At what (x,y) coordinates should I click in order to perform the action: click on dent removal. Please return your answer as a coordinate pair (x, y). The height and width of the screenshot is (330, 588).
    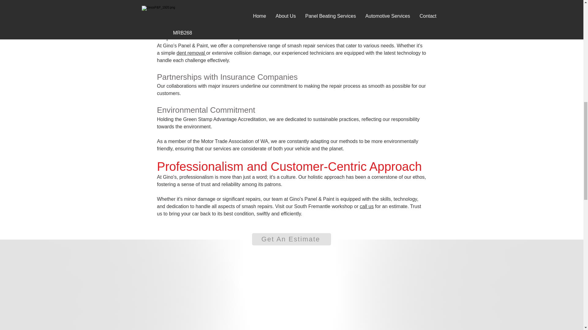
    Looking at the image, I should click on (191, 53).